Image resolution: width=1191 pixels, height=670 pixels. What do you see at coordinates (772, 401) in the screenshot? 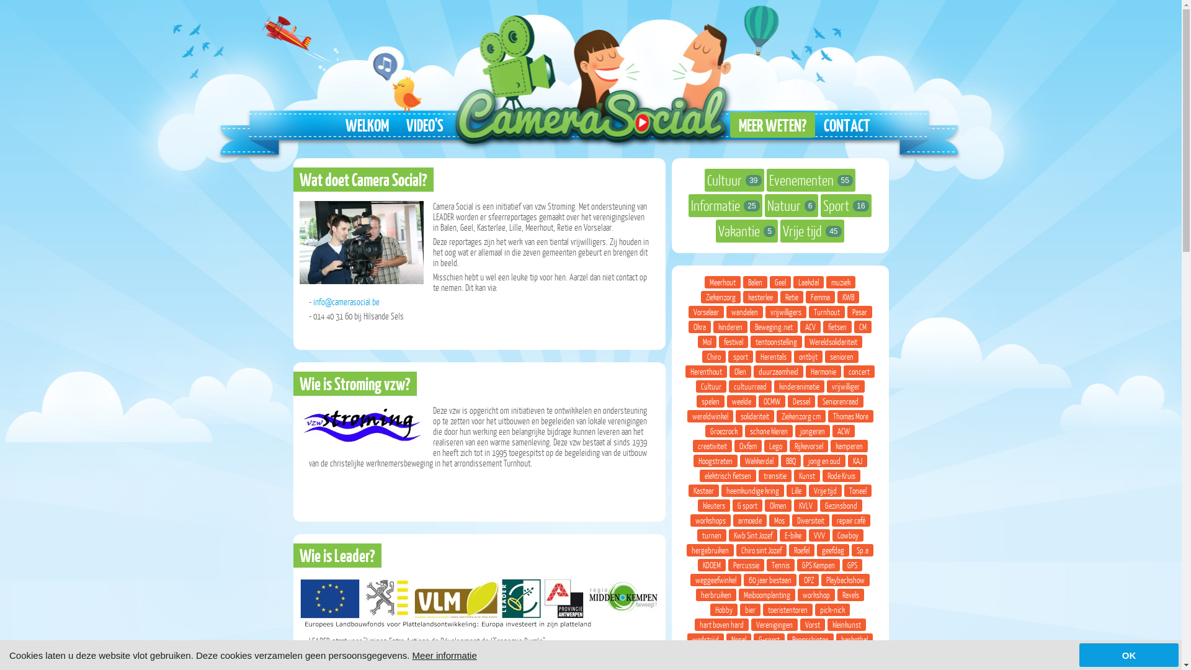
I see `OCMW` at bounding box center [772, 401].